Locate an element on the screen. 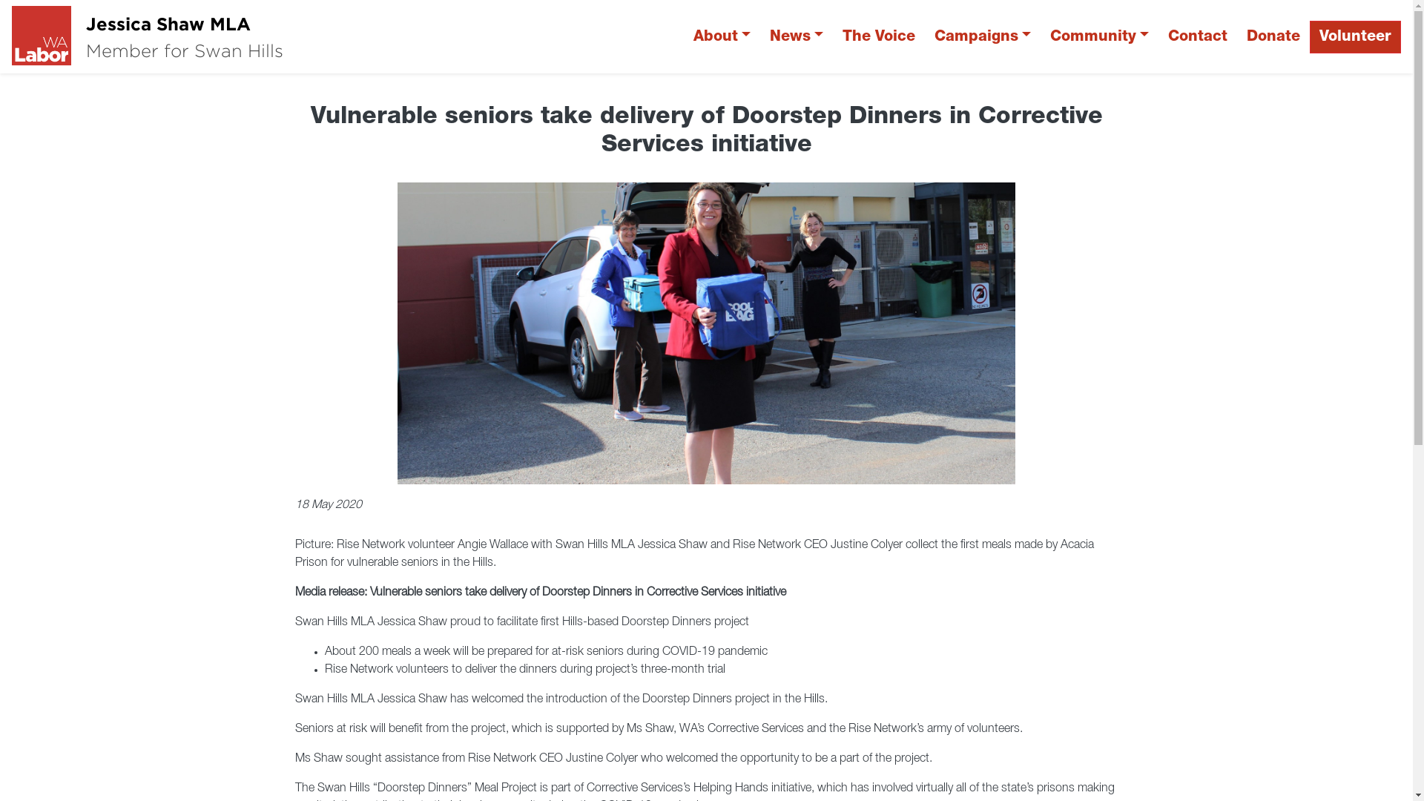  Campaigns is located at coordinates (983, 37).